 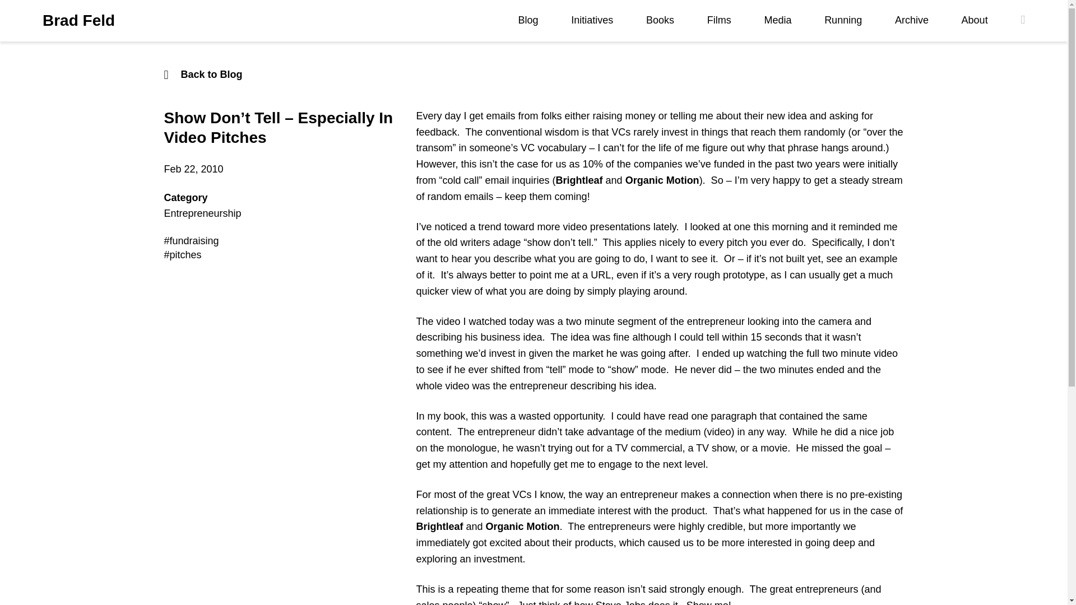 What do you see at coordinates (439, 527) in the screenshot?
I see `Brightleaf` at bounding box center [439, 527].